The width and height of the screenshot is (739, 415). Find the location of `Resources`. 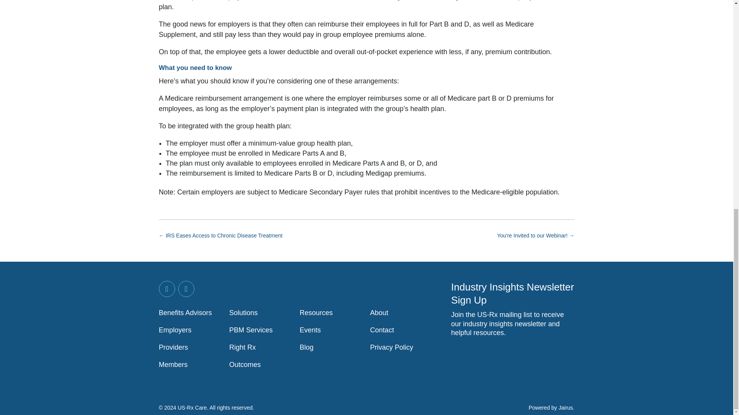

Resources is located at coordinates (316, 313).